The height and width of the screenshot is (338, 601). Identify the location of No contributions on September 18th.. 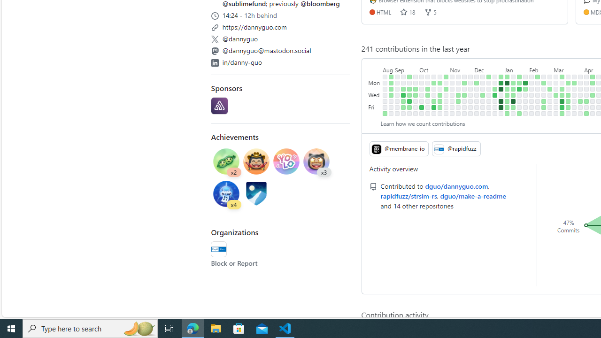
(409, 83).